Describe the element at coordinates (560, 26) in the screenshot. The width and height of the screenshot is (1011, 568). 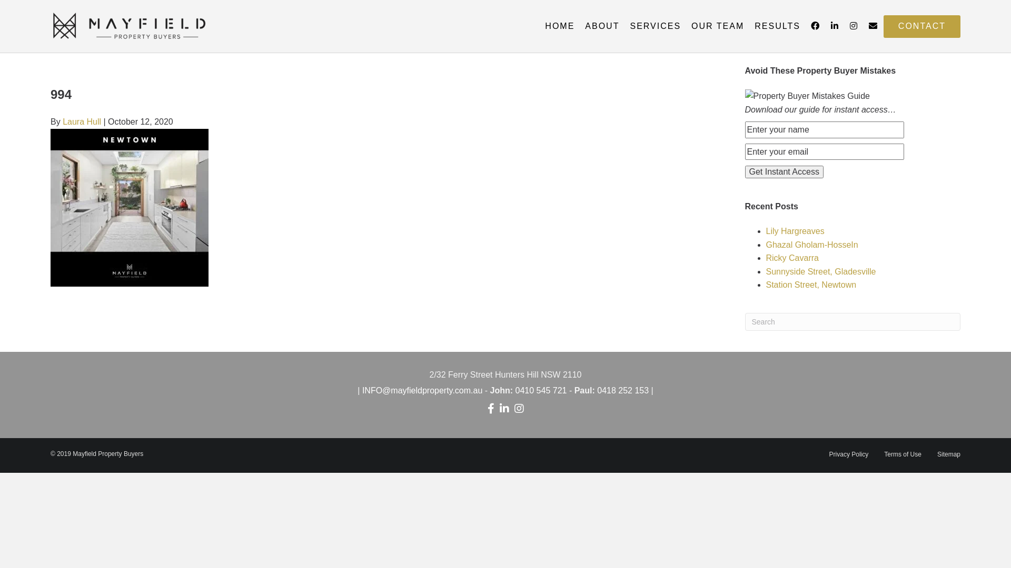
I see `HOME` at that location.